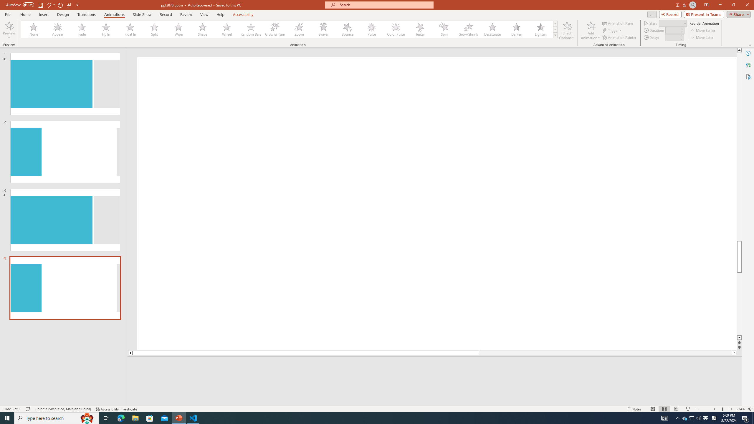 The width and height of the screenshot is (754, 424). What do you see at coordinates (227, 29) in the screenshot?
I see `Wheel` at bounding box center [227, 29].